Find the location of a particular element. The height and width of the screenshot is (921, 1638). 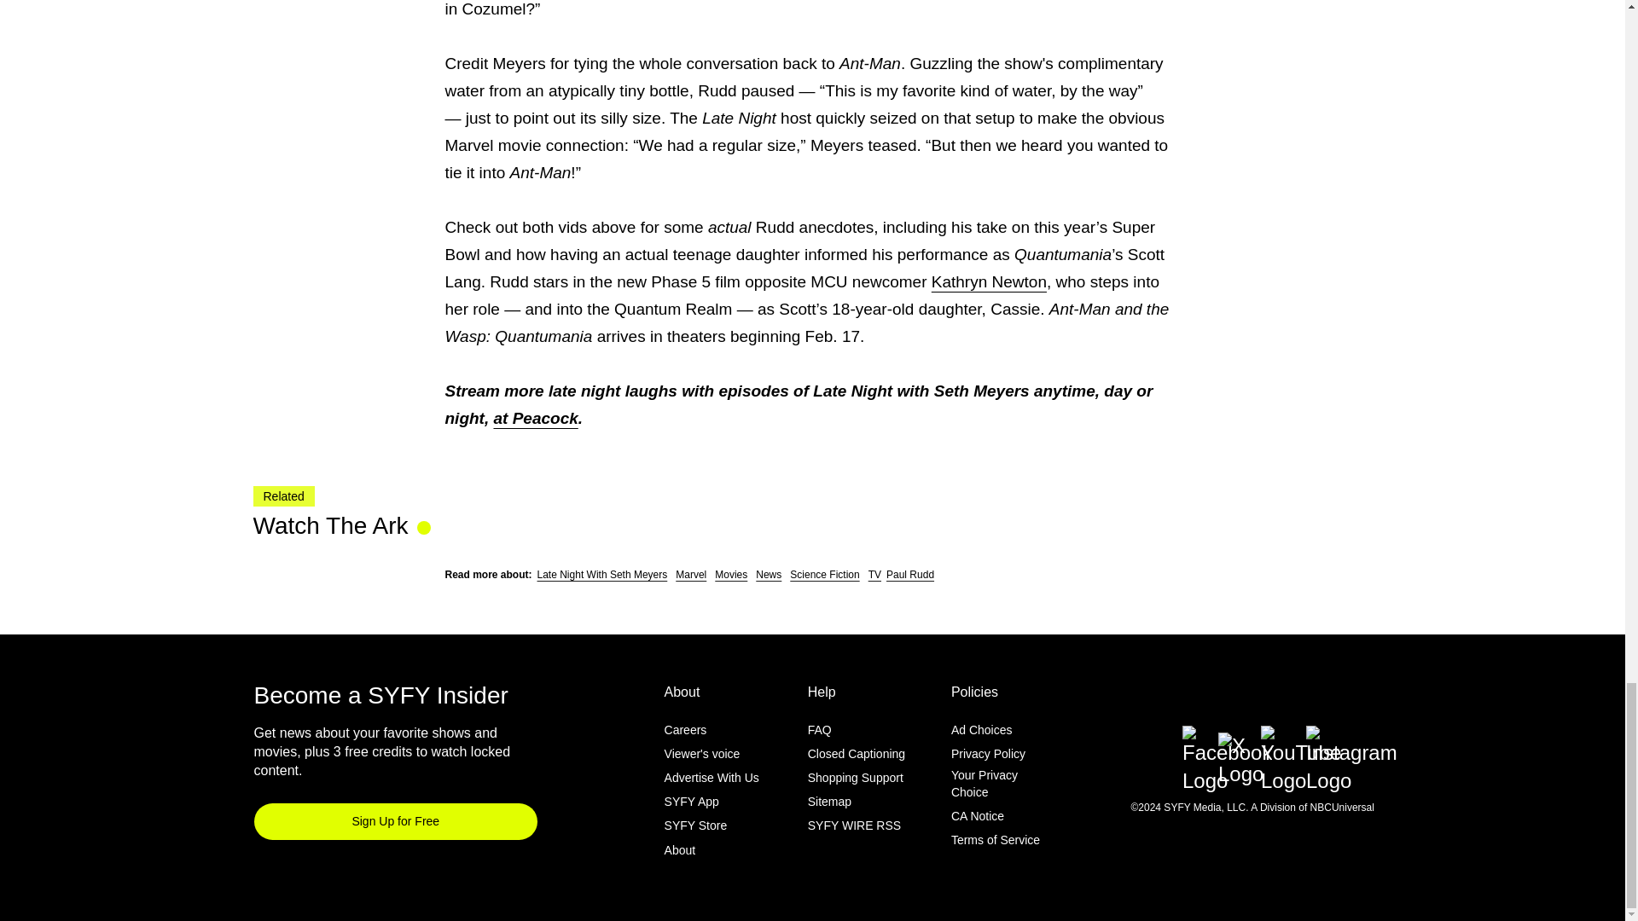

Kathryn Newton is located at coordinates (989, 281).